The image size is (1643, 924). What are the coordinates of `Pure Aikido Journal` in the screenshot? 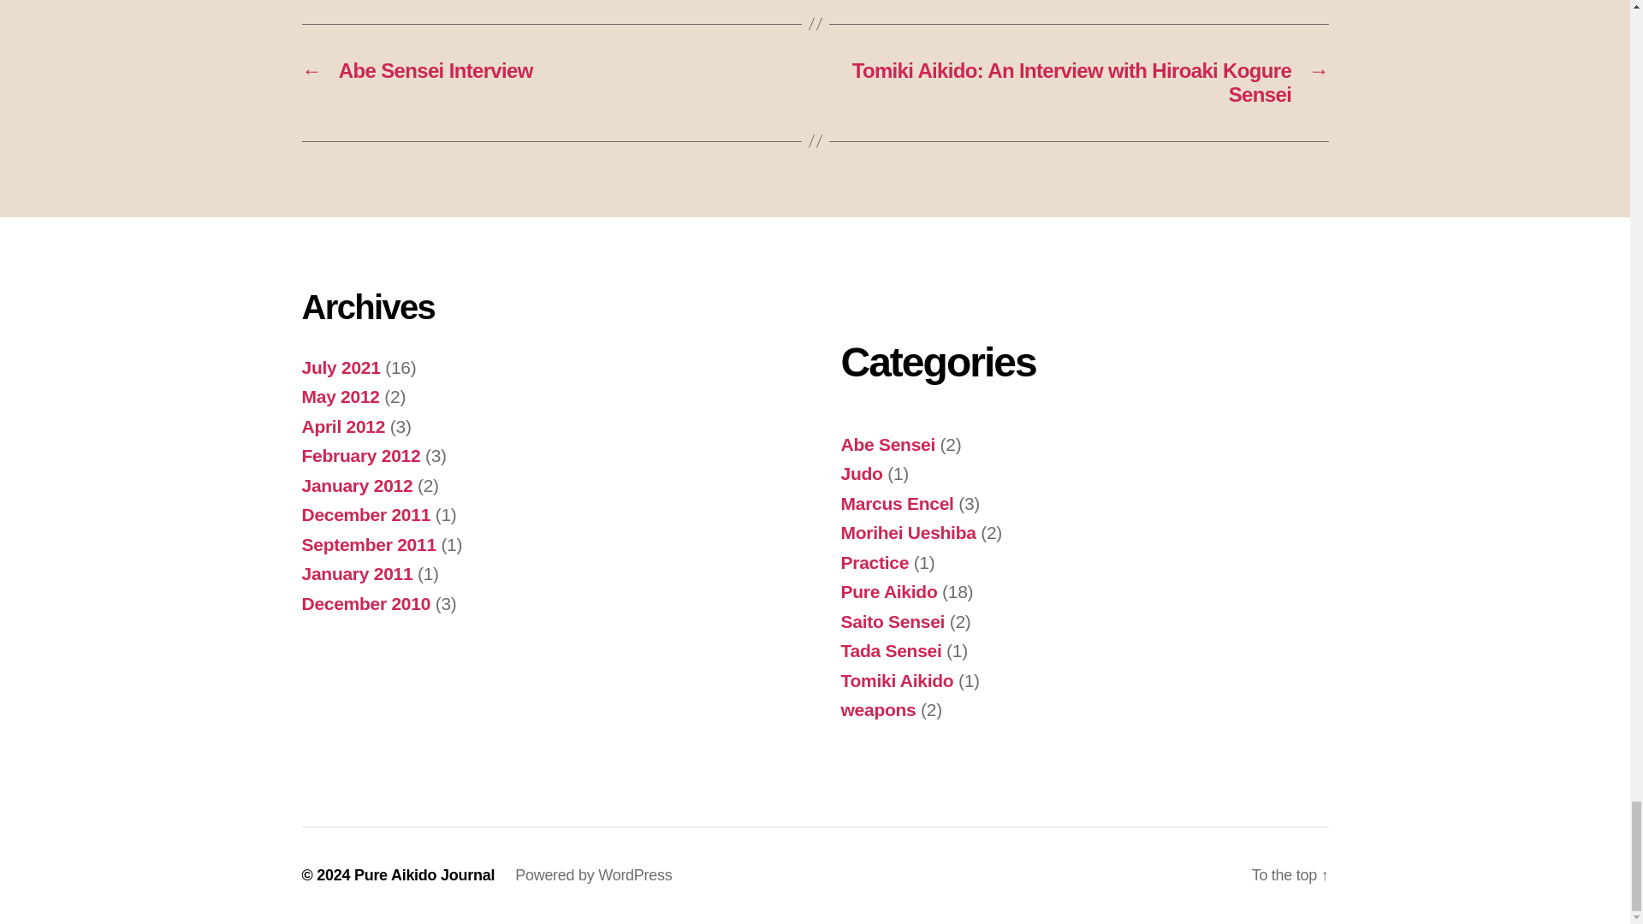 It's located at (424, 874).